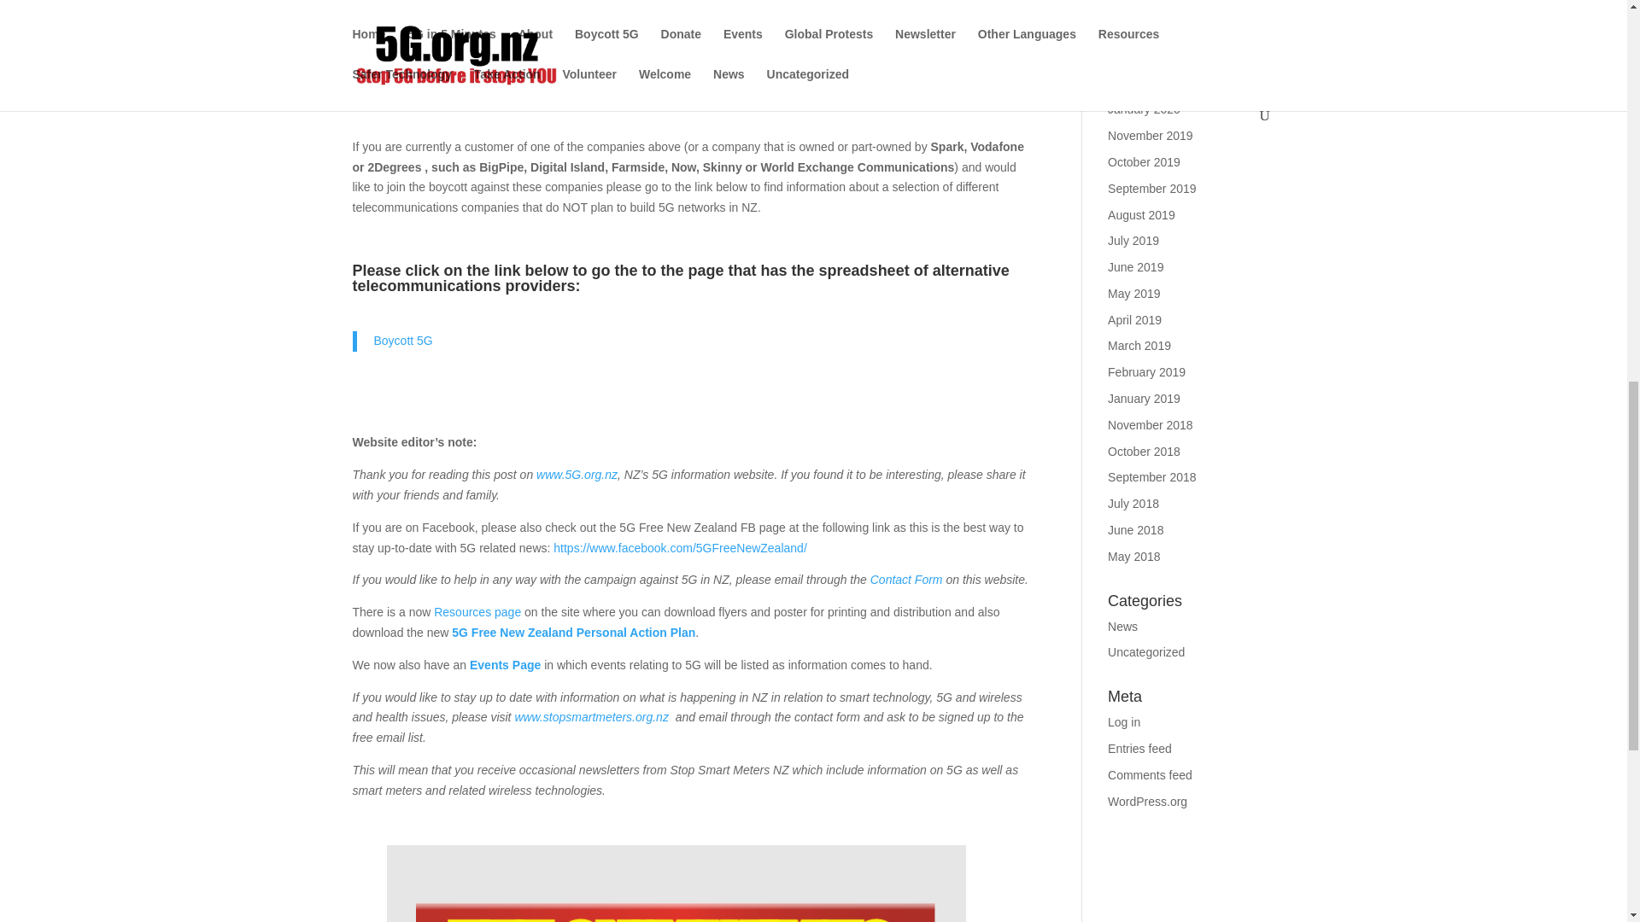  I want to click on Boycott 5G, so click(403, 340).